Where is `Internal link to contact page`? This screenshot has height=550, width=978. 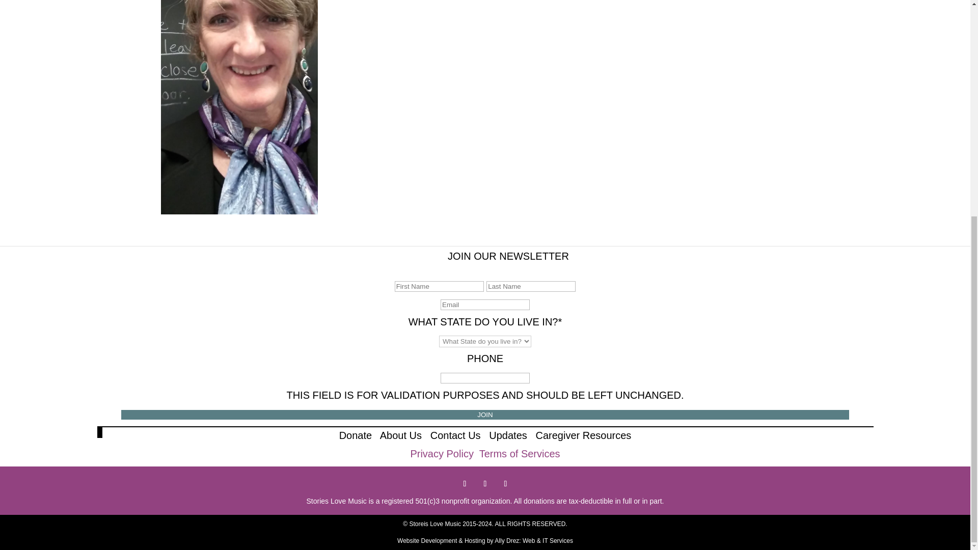 Internal link to contact page is located at coordinates (455, 435).